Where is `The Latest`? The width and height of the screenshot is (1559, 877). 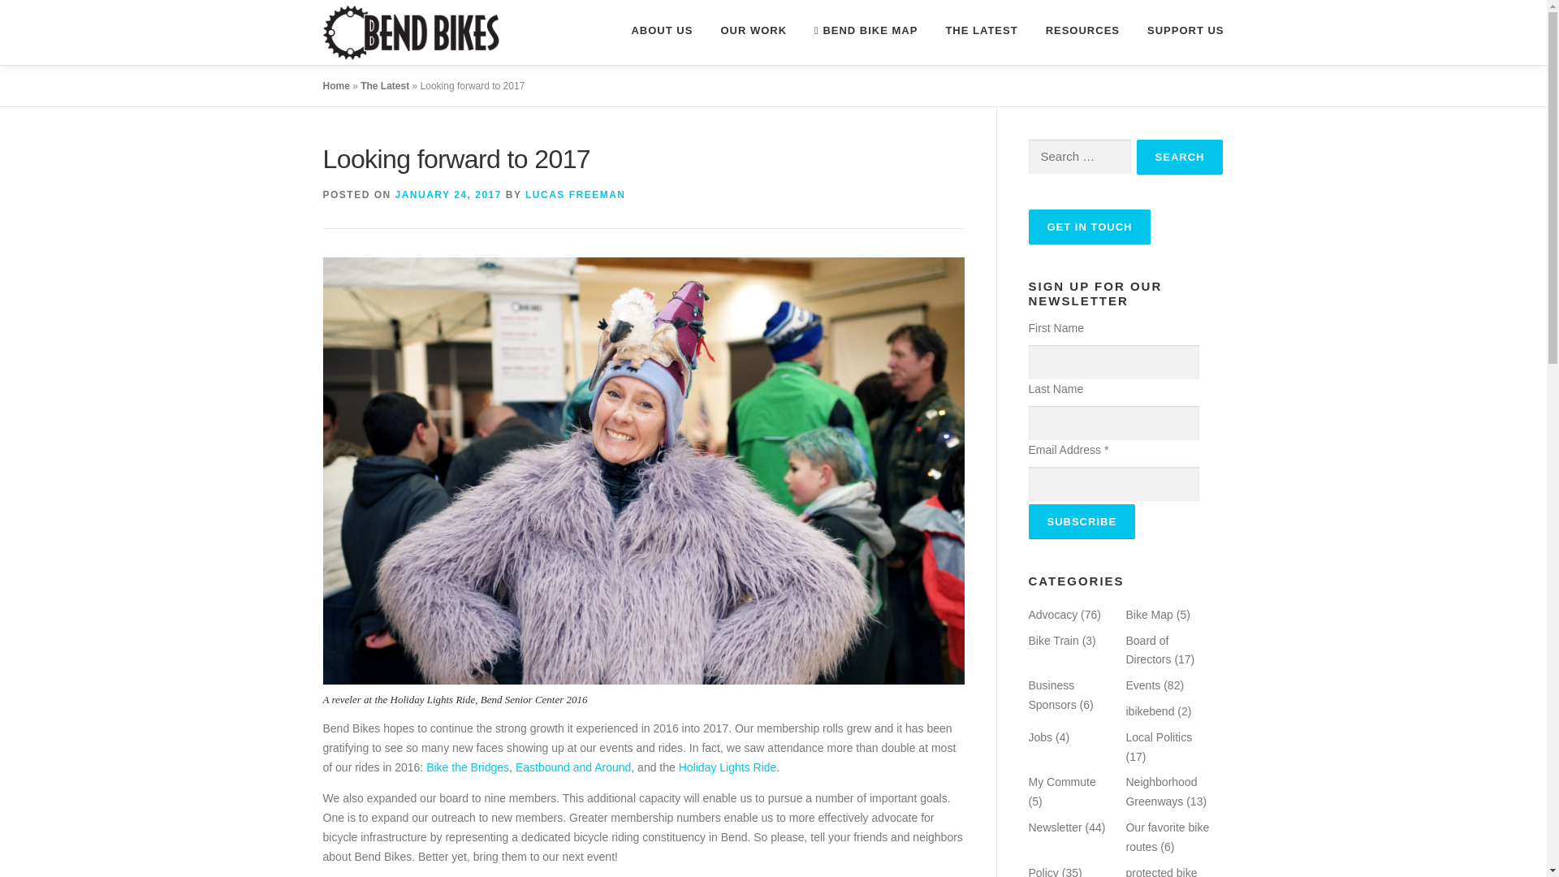
The Latest is located at coordinates (384, 86).